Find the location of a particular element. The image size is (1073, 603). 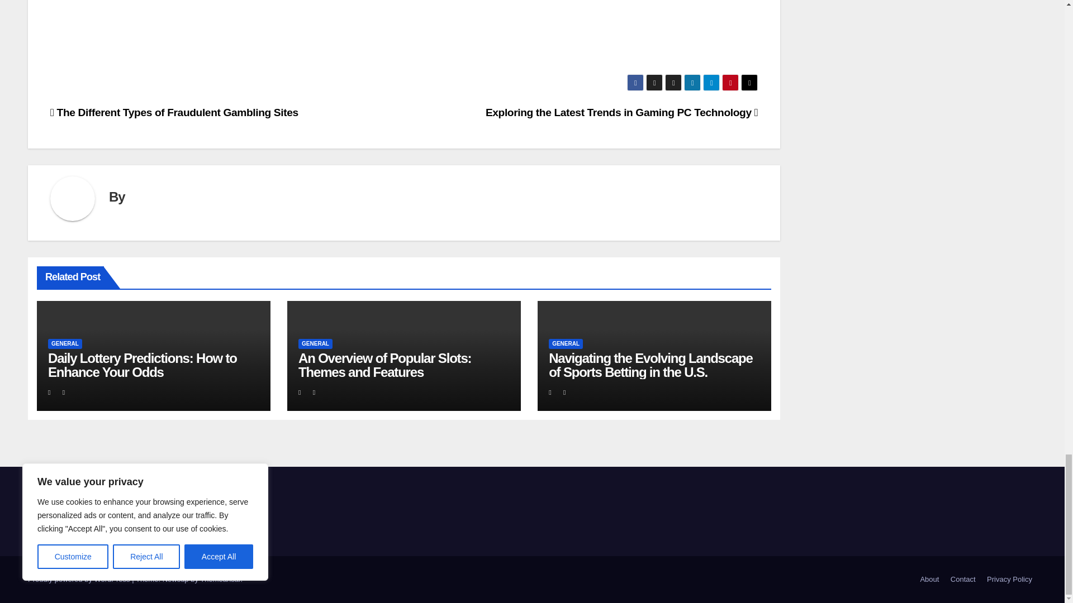

About is located at coordinates (929, 580).